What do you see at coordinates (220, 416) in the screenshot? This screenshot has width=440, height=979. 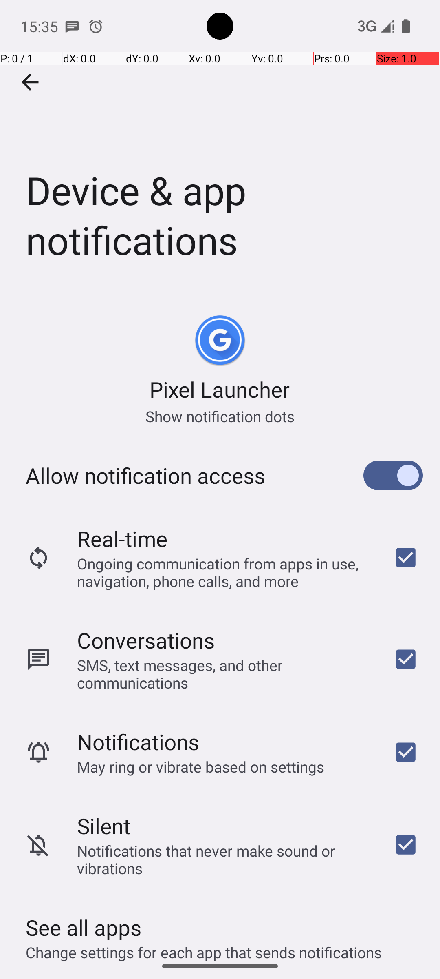 I see `Show notification dots` at bounding box center [220, 416].